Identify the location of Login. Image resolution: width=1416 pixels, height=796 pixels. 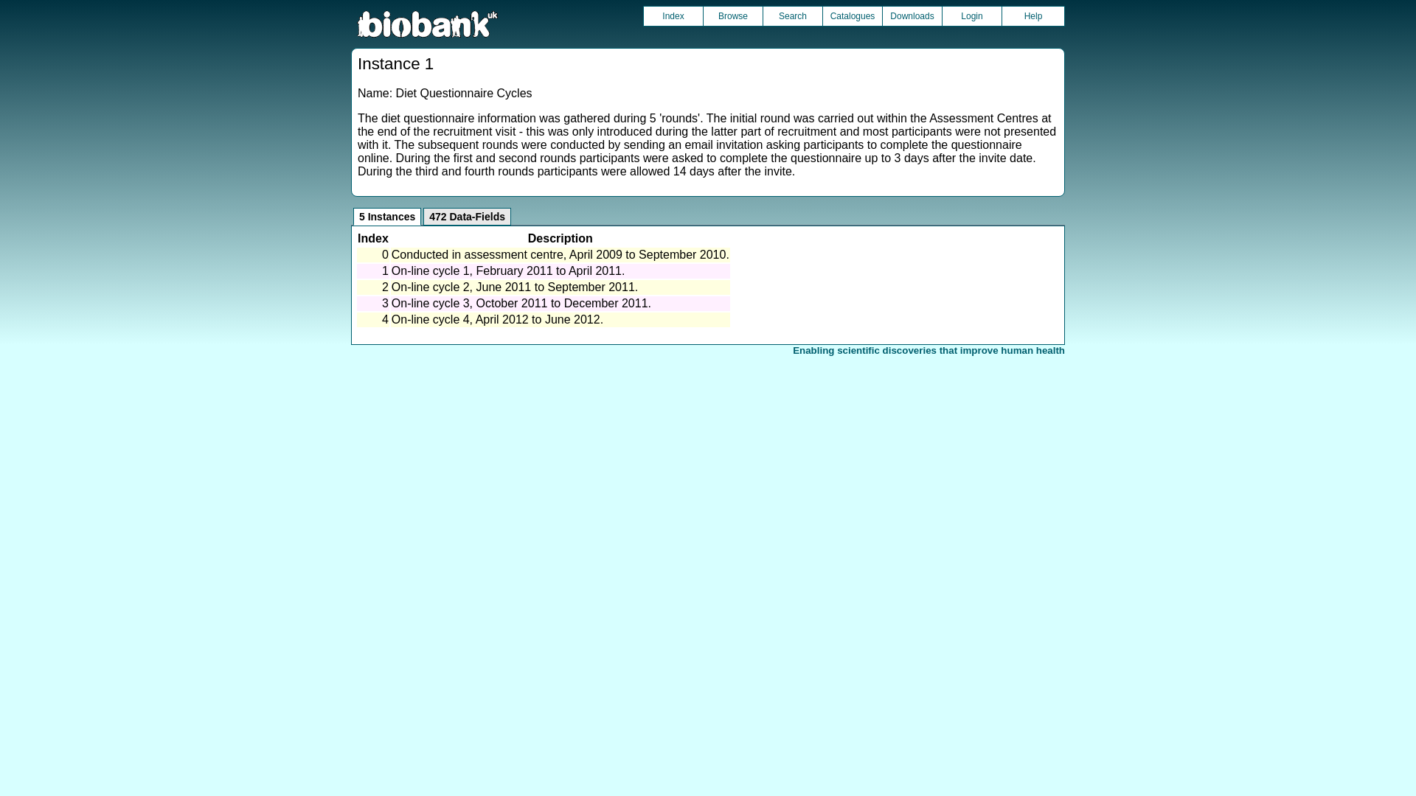
(972, 15).